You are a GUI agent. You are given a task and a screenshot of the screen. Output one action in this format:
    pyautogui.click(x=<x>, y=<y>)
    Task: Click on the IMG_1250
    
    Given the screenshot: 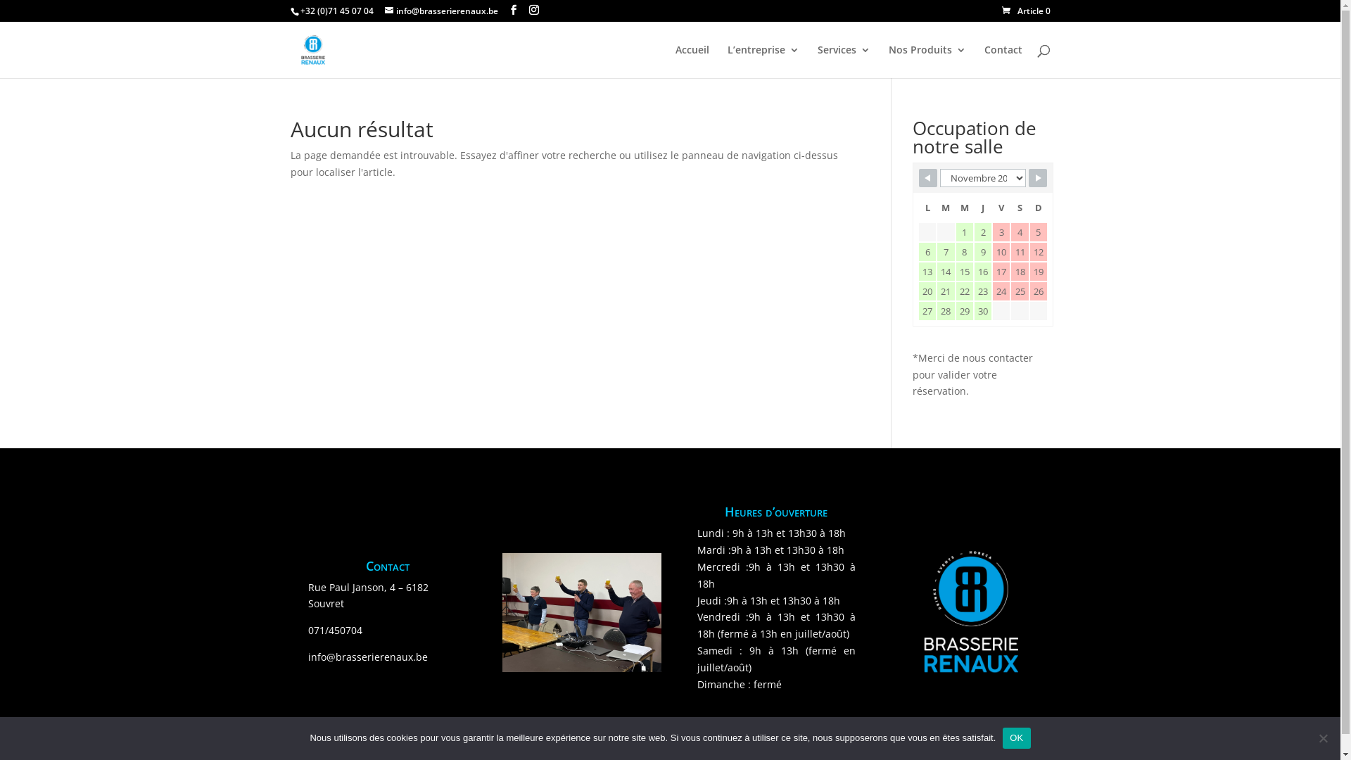 What is the action you would take?
    pyautogui.click(x=581, y=612)
    